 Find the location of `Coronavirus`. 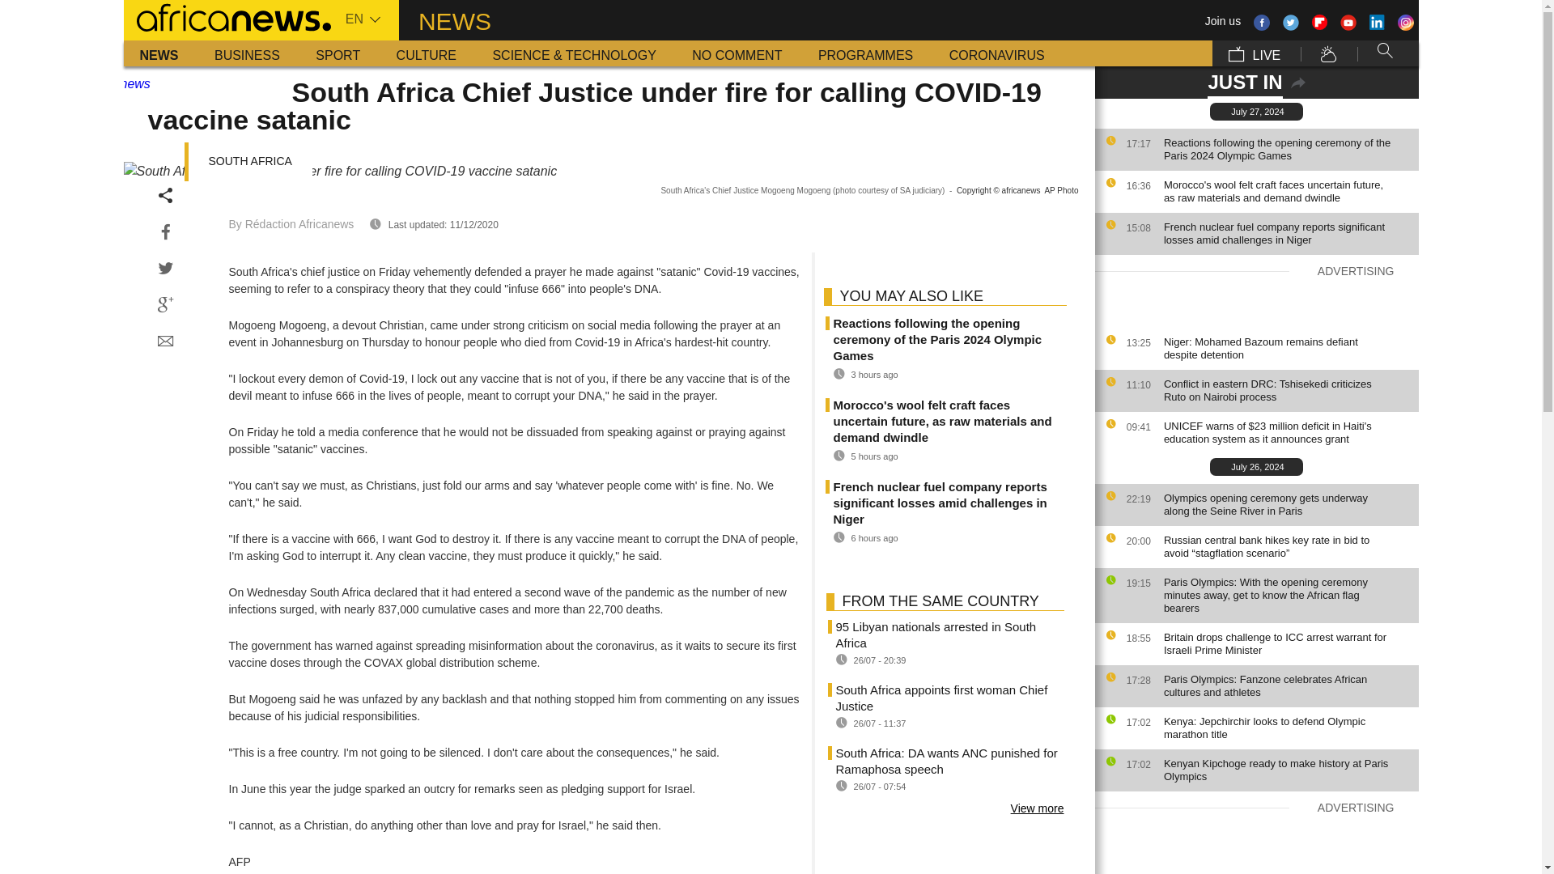

Coronavirus is located at coordinates (997, 53).